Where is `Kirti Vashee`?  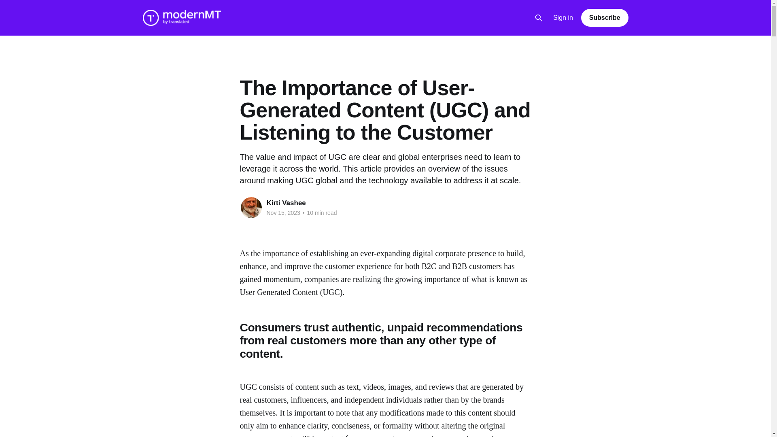 Kirti Vashee is located at coordinates (286, 203).